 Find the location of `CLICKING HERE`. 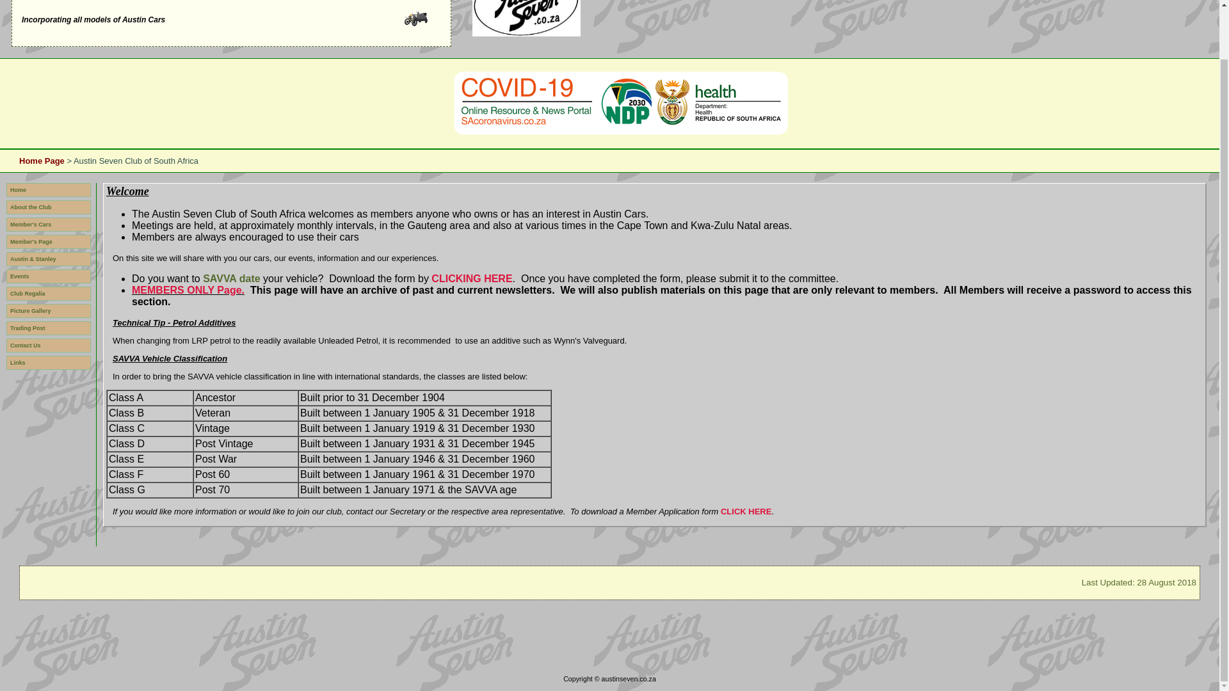

CLICKING HERE is located at coordinates (471, 278).